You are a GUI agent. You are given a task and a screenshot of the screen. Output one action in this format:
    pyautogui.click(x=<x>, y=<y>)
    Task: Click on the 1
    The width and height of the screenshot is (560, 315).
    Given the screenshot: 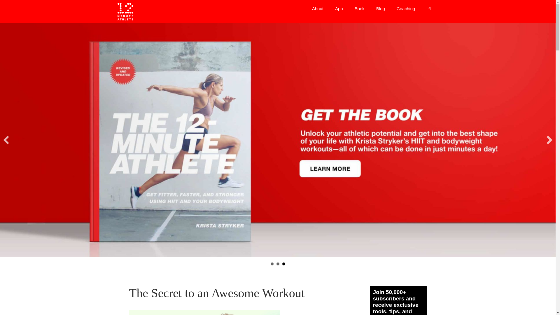 What is the action you would take?
    pyautogui.click(x=272, y=264)
    